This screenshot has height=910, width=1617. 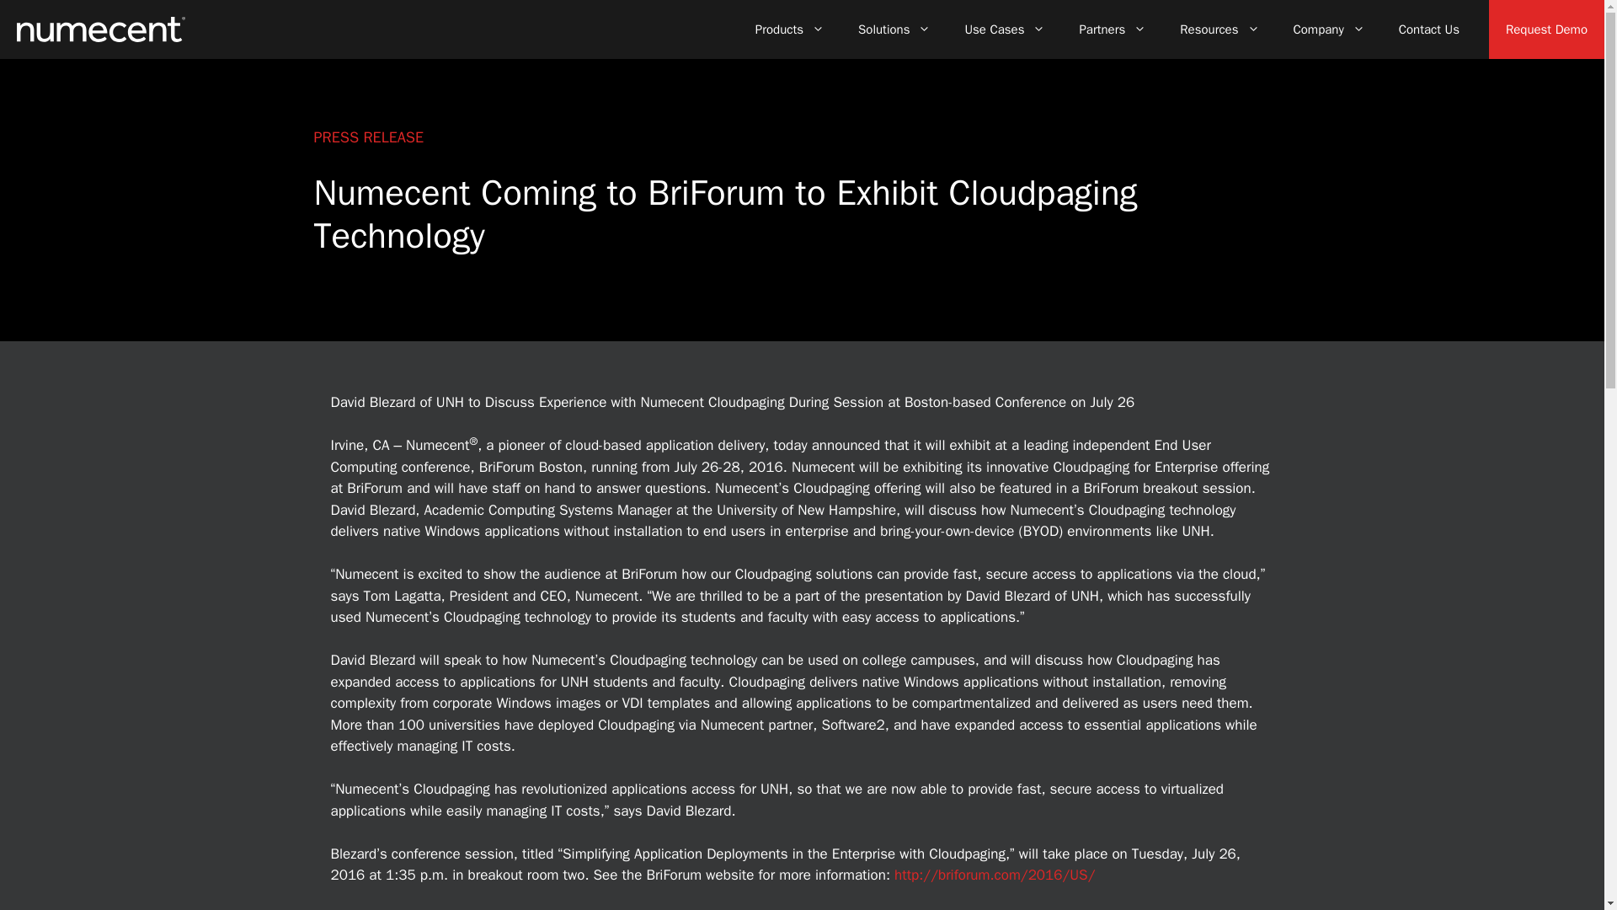 What do you see at coordinates (1329, 29) in the screenshot?
I see `Company` at bounding box center [1329, 29].